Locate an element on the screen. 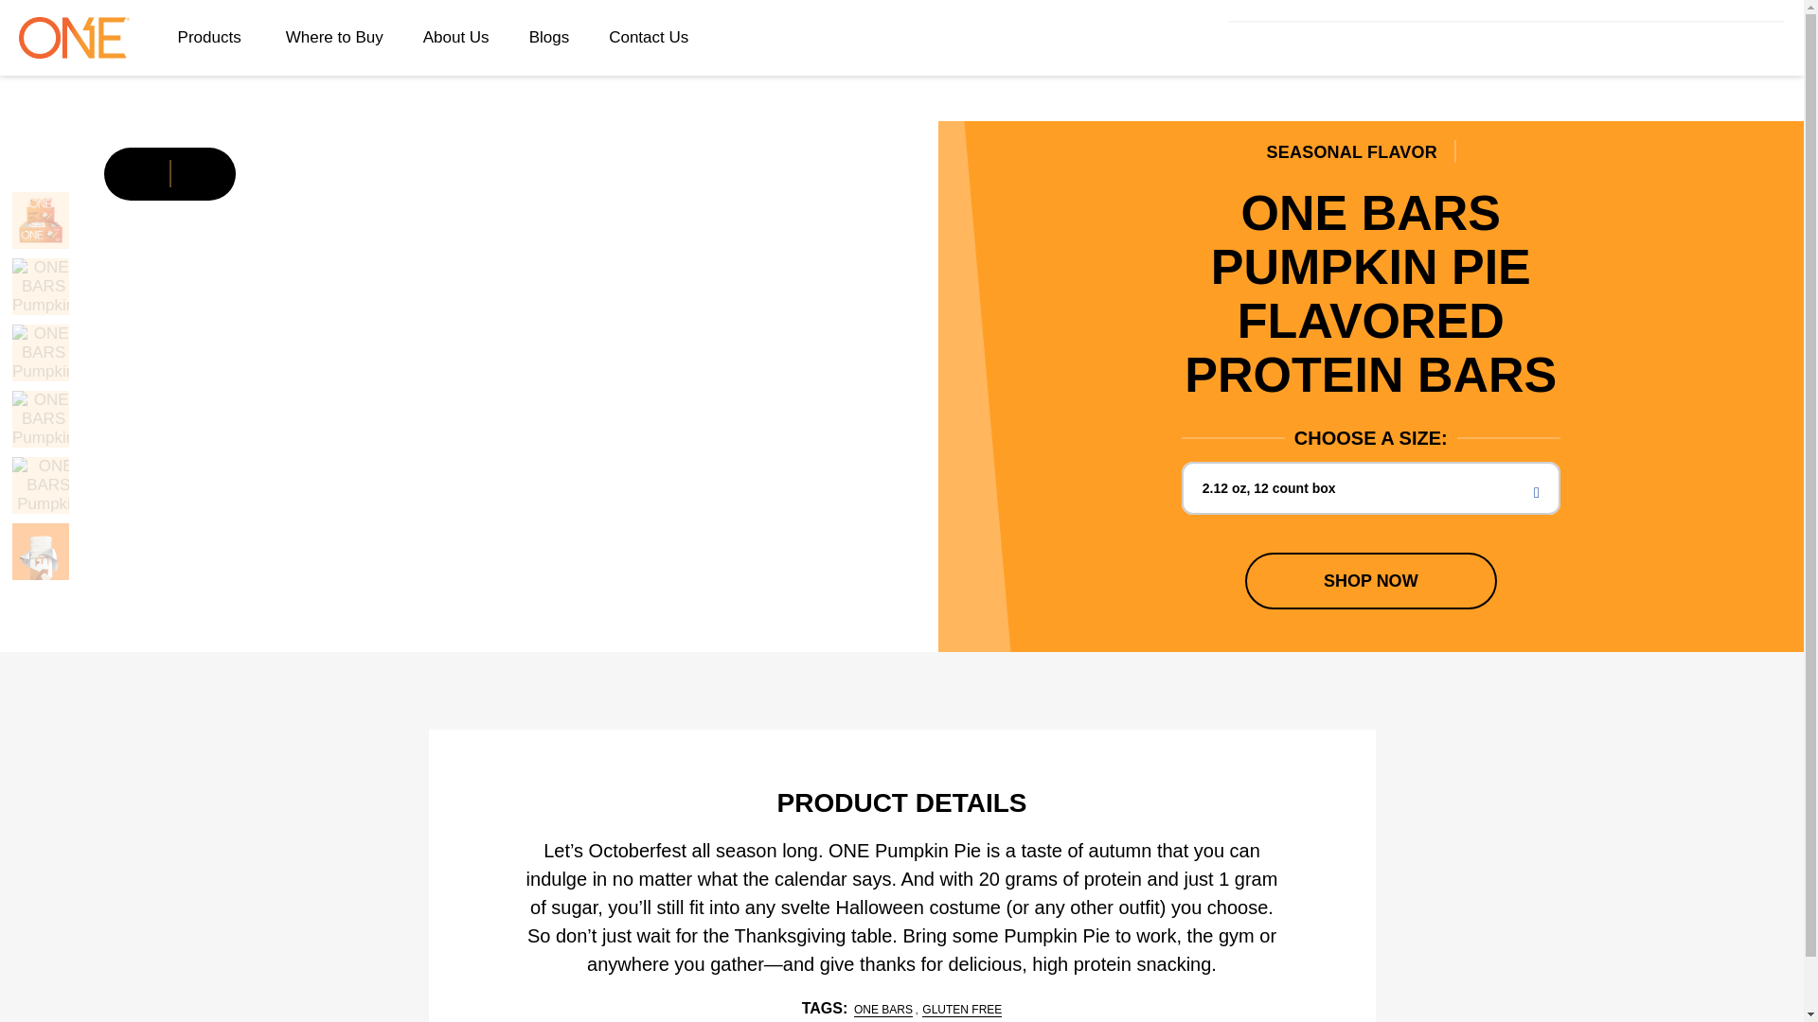 The width and height of the screenshot is (1818, 1022). Blogs is located at coordinates (549, 37).